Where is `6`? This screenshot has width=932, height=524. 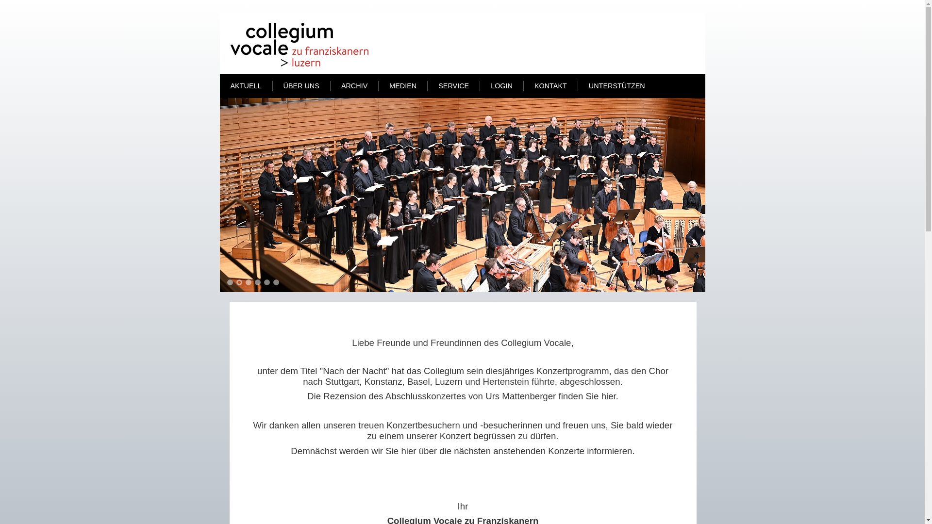
6 is located at coordinates (276, 282).